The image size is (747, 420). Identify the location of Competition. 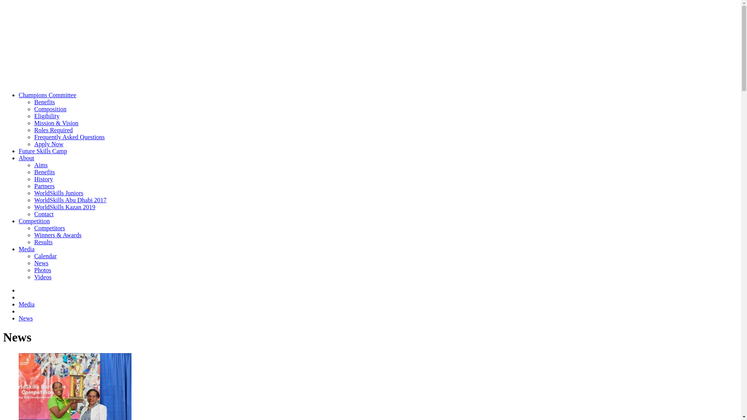
(34, 221).